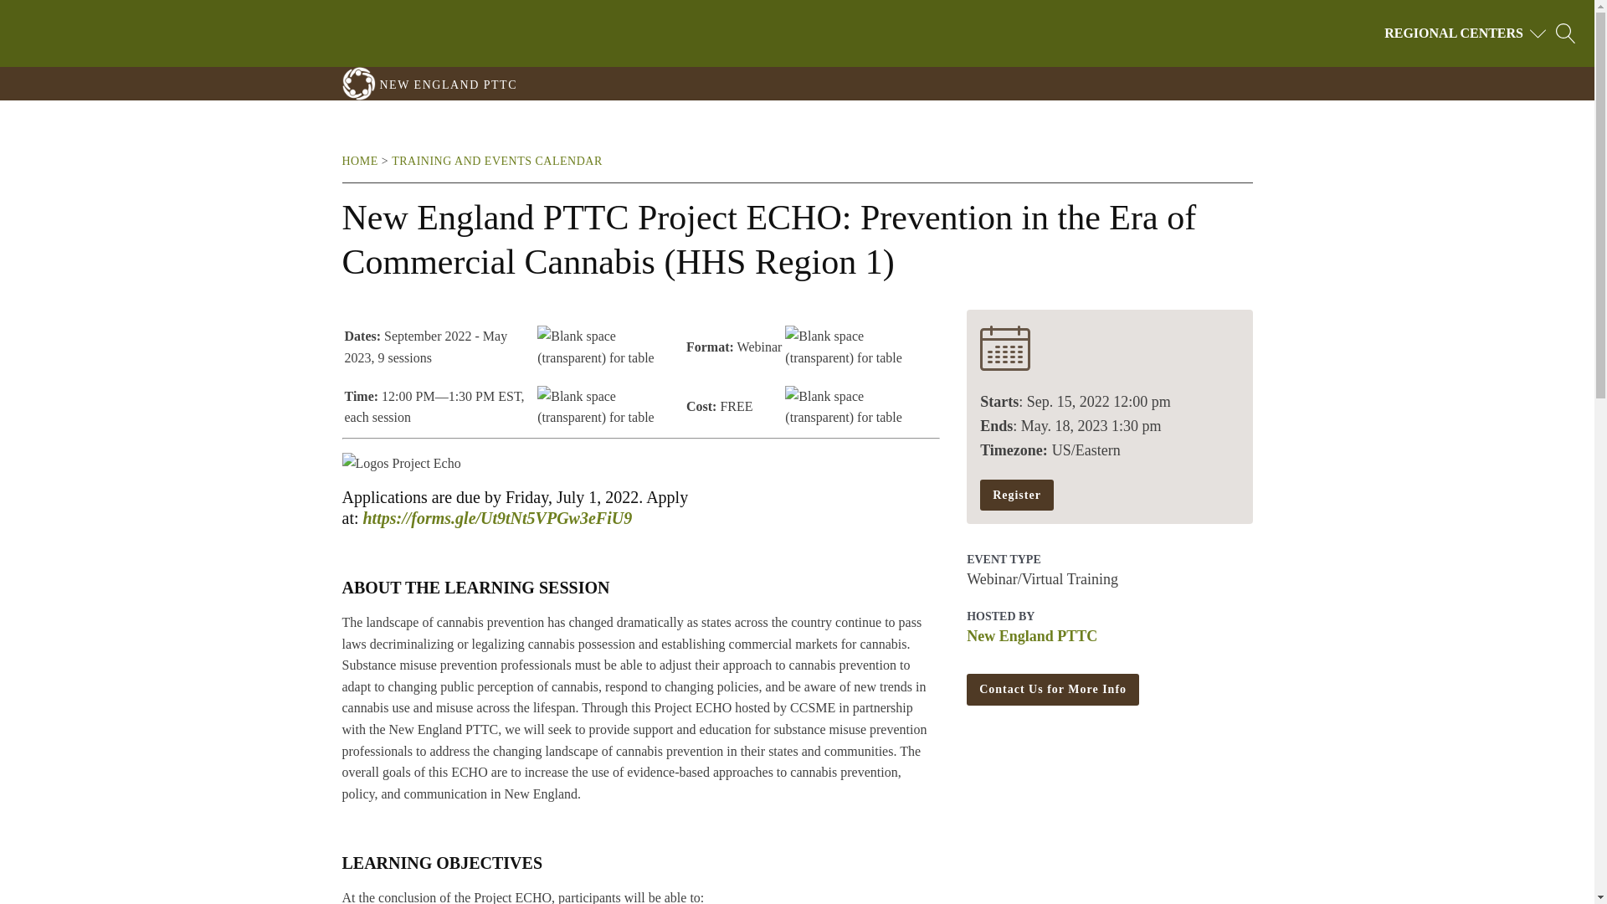  What do you see at coordinates (1053, 690) in the screenshot?
I see `Contact Us for More Info` at bounding box center [1053, 690].